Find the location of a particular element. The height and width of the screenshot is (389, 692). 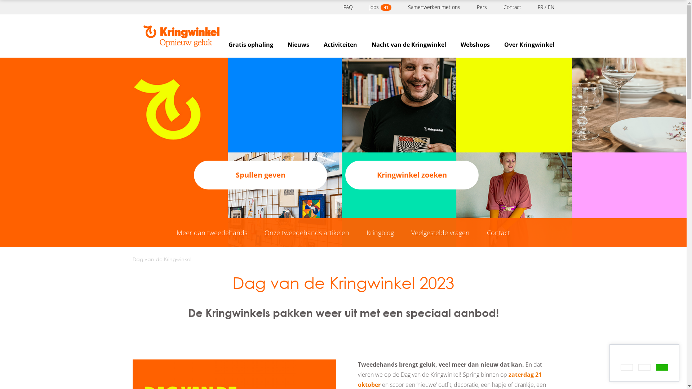

De kringwinkel is located at coordinates (181, 36).